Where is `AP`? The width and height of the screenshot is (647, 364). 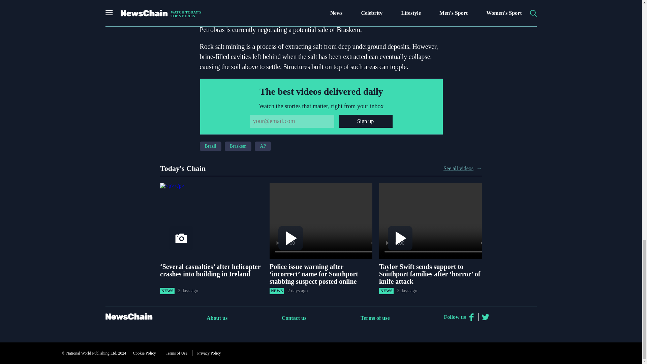 AP is located at coordinates (263, 146).